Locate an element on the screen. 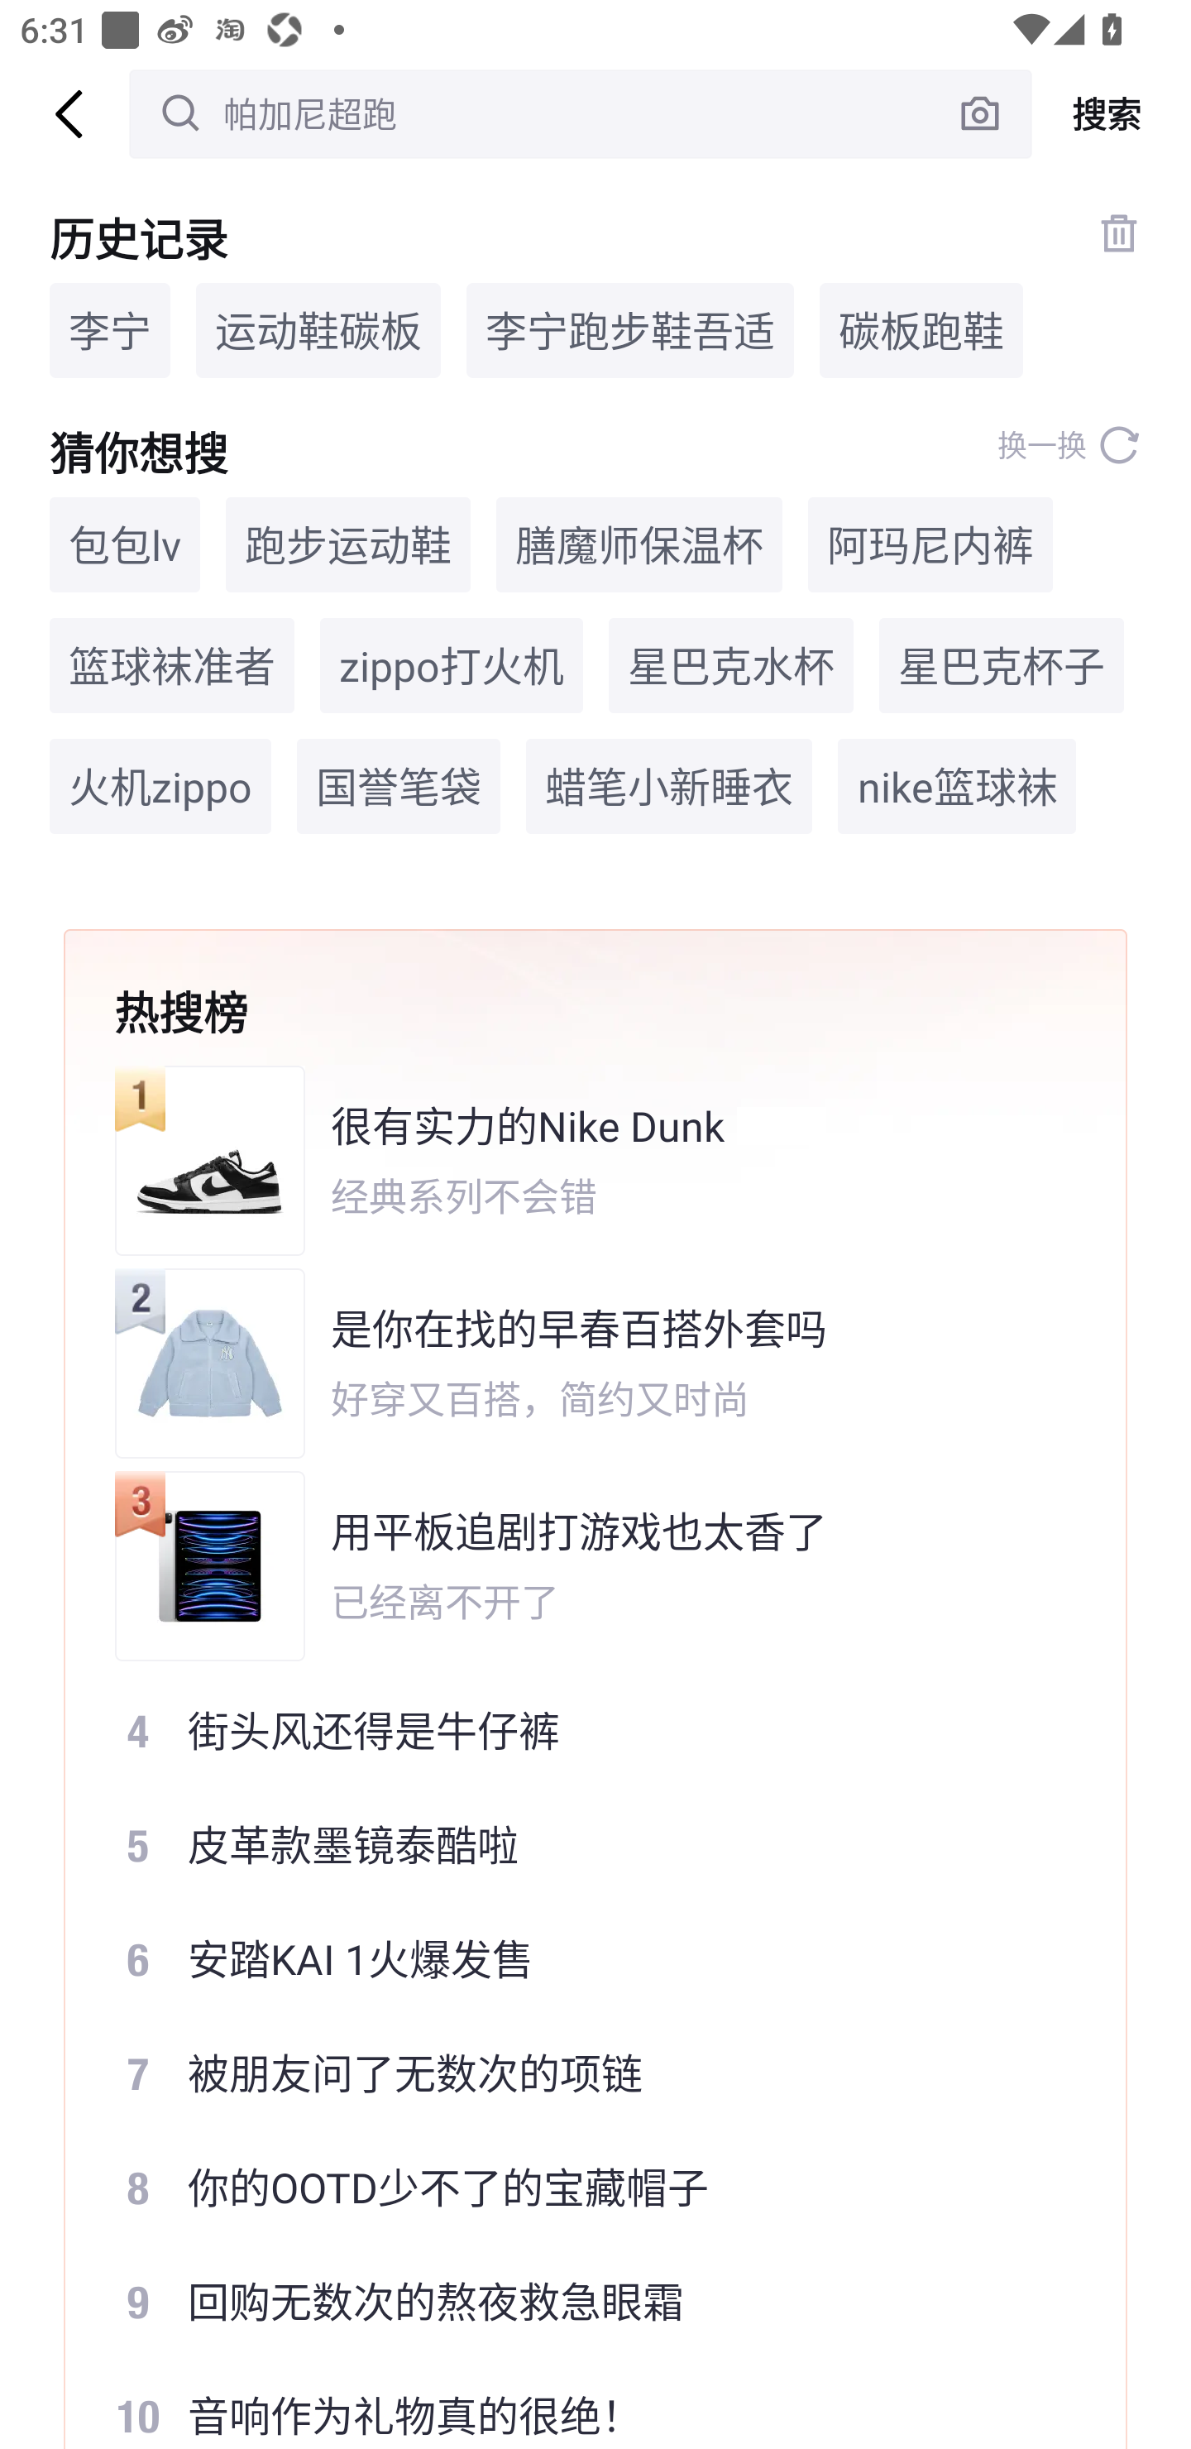 Image resolution: width=1191 pixels, height=2449 pixels. 8 你的OOTD少不了的宝藏帽子 is located at coordinates (576, 2188).